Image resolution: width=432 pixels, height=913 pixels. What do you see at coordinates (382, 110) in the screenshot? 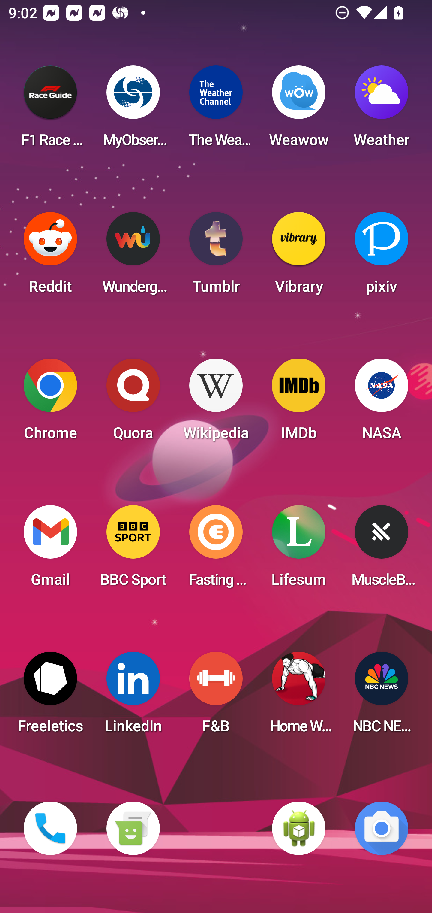
I see `Weather` at bounding box center [382, 110].